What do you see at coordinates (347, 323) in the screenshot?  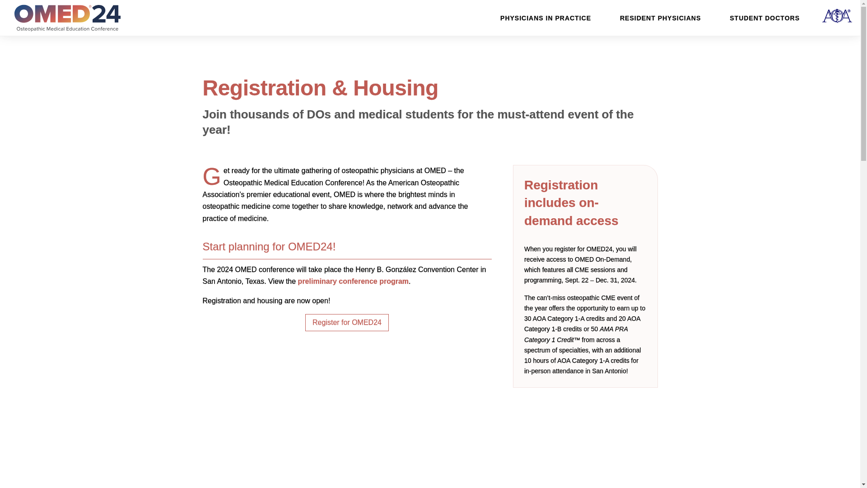 I see `Register for OMED24` at bounding box center [347, 323].